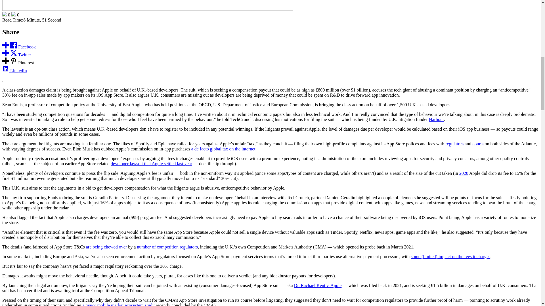  Describe the element at coordinates (464, 173) in the screenshot. I see `2020` at that location.